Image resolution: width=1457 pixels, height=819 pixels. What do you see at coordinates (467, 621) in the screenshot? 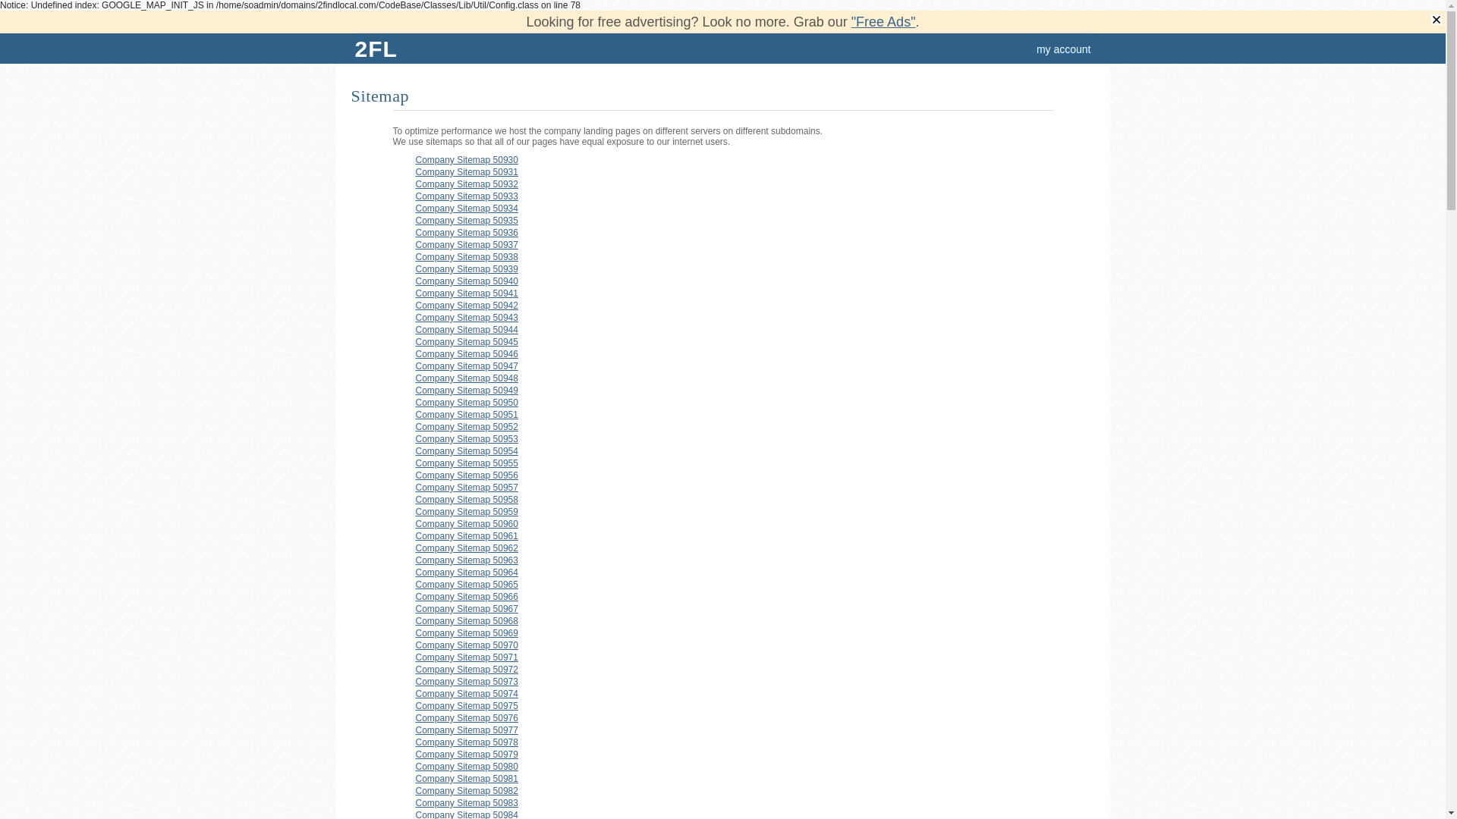
I see `Company Sitemap 50968` at bounding box center [467, 621].